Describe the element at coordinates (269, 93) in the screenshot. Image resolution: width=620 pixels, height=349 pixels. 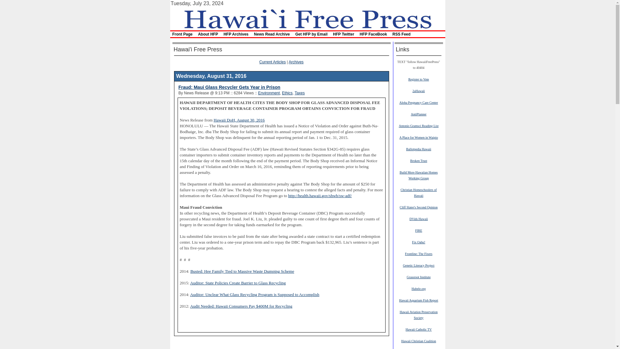
I see `Environment` at that location.